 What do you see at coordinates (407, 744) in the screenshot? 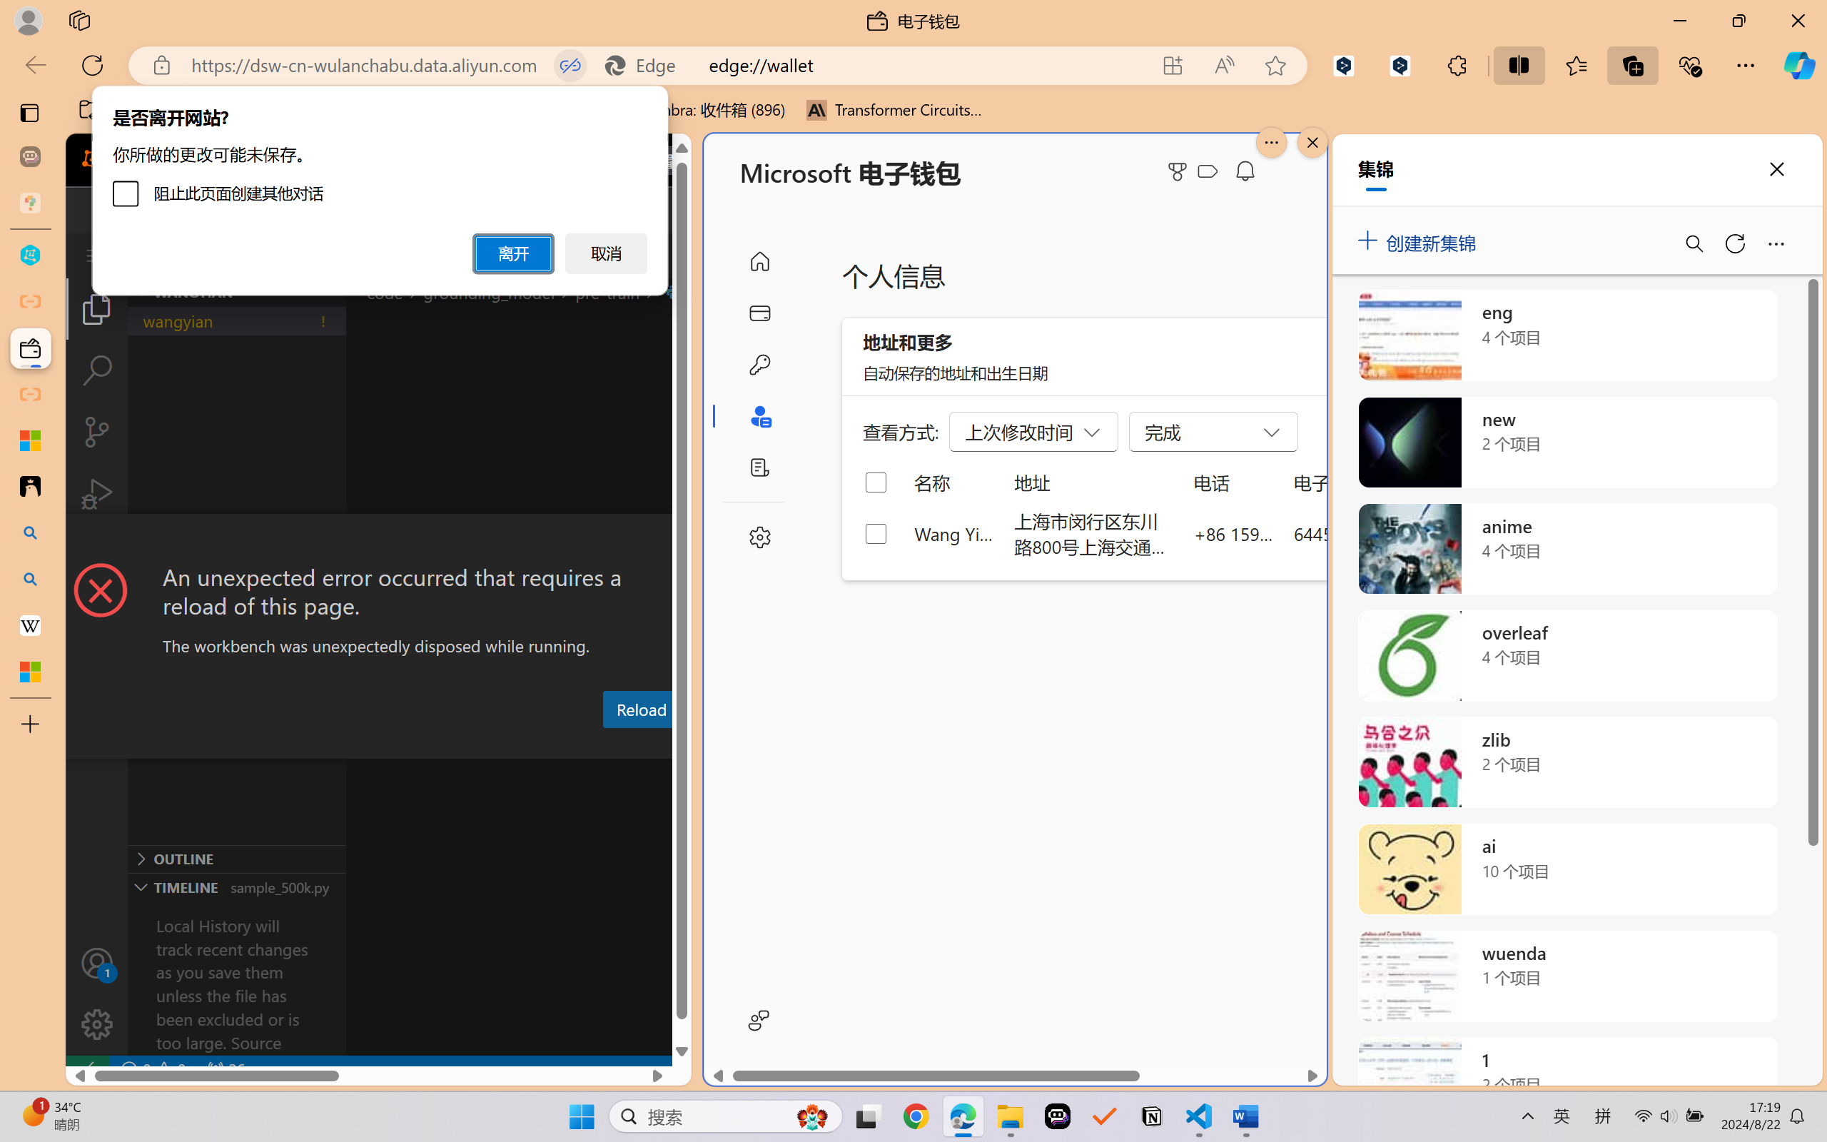
I see `Problems (Ctrl+Shift+M)` at bounding box center [407, 744].